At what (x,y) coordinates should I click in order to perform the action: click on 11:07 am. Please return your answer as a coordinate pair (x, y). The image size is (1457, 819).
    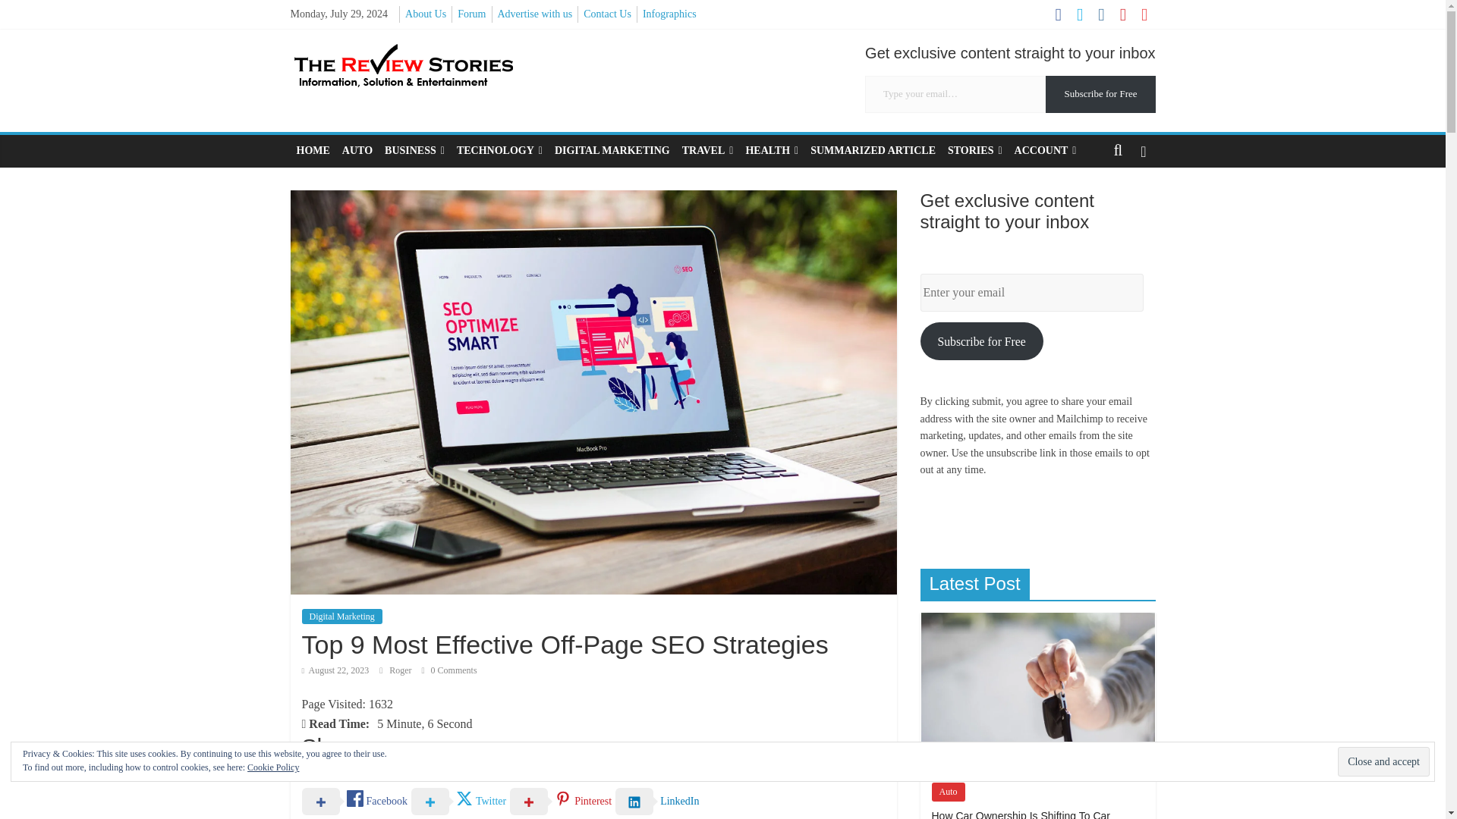
    Looking at the image, I should click on (335, 670).